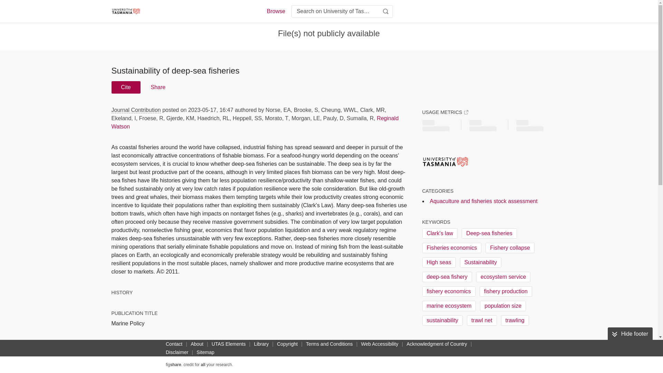 The width and height of the screenshot is (663, 373). What do you see at coordinates (445, 112) in the screenshot?
I see `USAGE METRICS` at bounding box center [445, 112].